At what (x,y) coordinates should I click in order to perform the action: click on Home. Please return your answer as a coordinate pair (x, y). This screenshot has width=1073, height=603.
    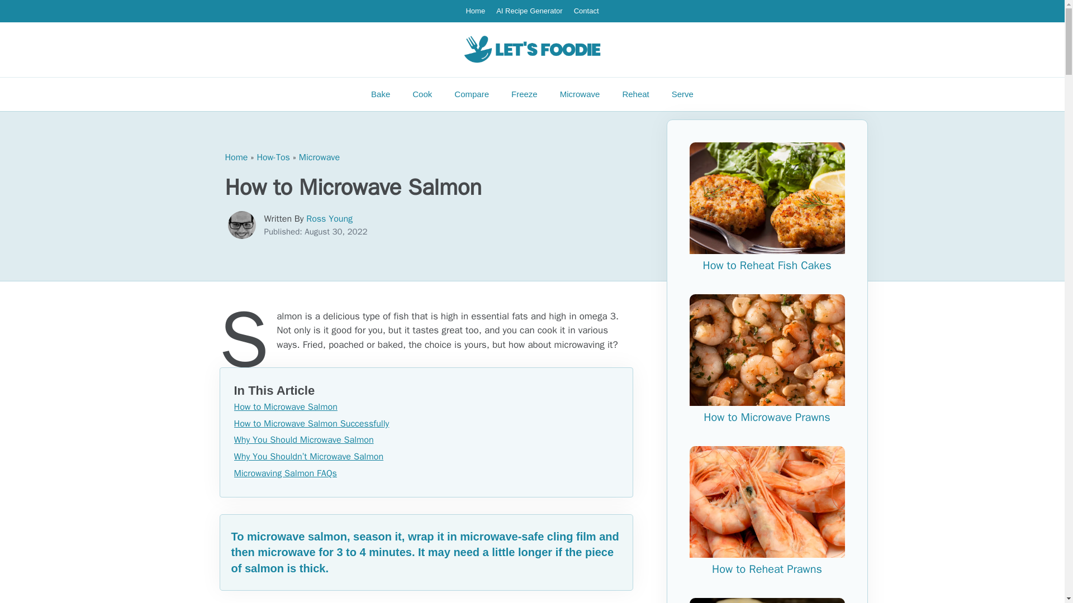
    Looking at the image, I should click on (236, 157).